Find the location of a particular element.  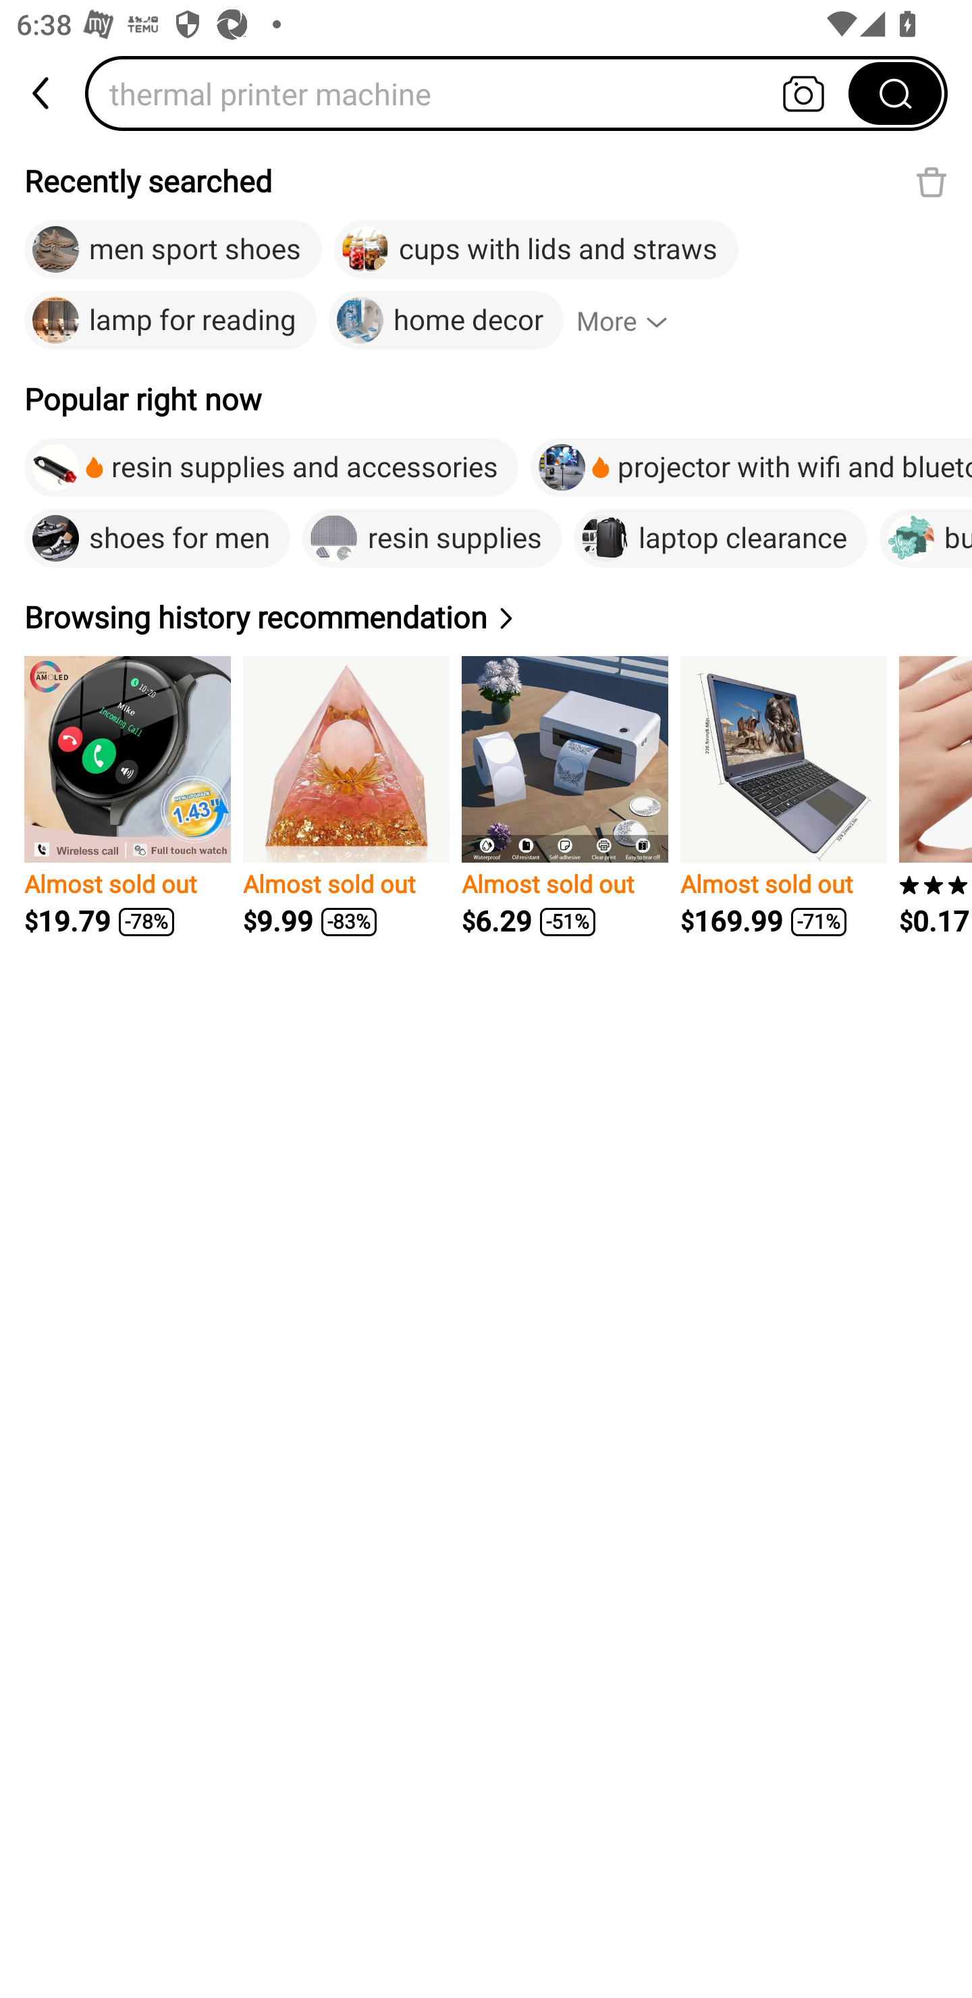

lamp for reading is located at coordinates (170, 321).